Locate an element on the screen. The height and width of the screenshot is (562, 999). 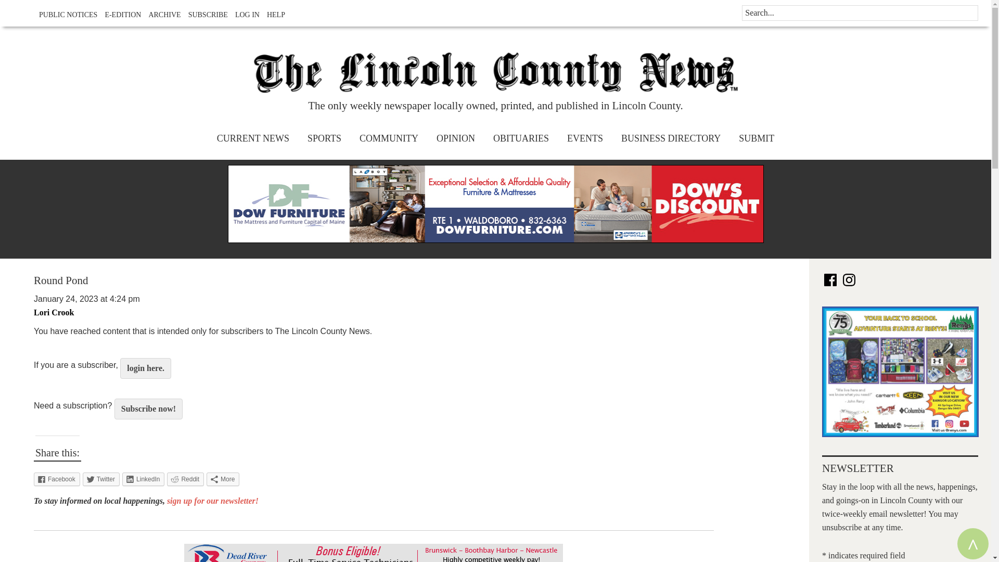
Search is located at coordinates (32, 19).